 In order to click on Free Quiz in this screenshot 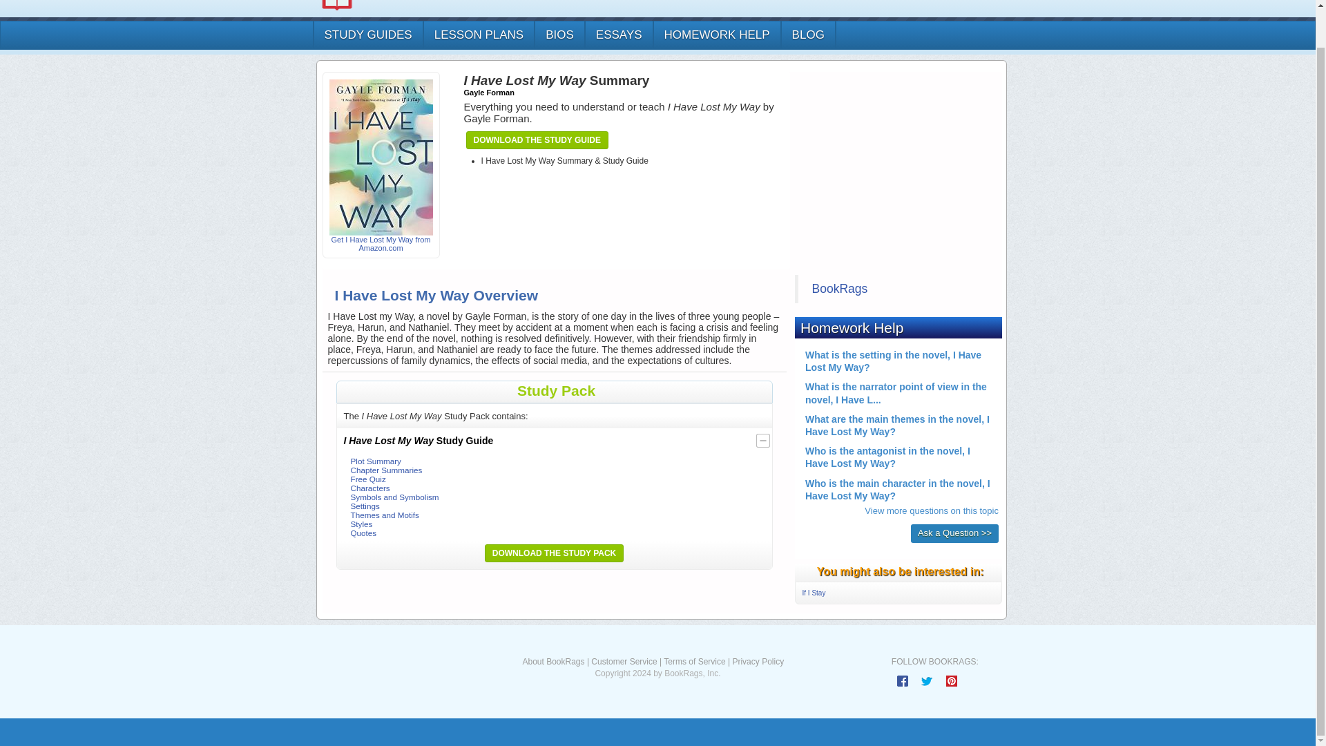, I will do `click(368, 478)`.